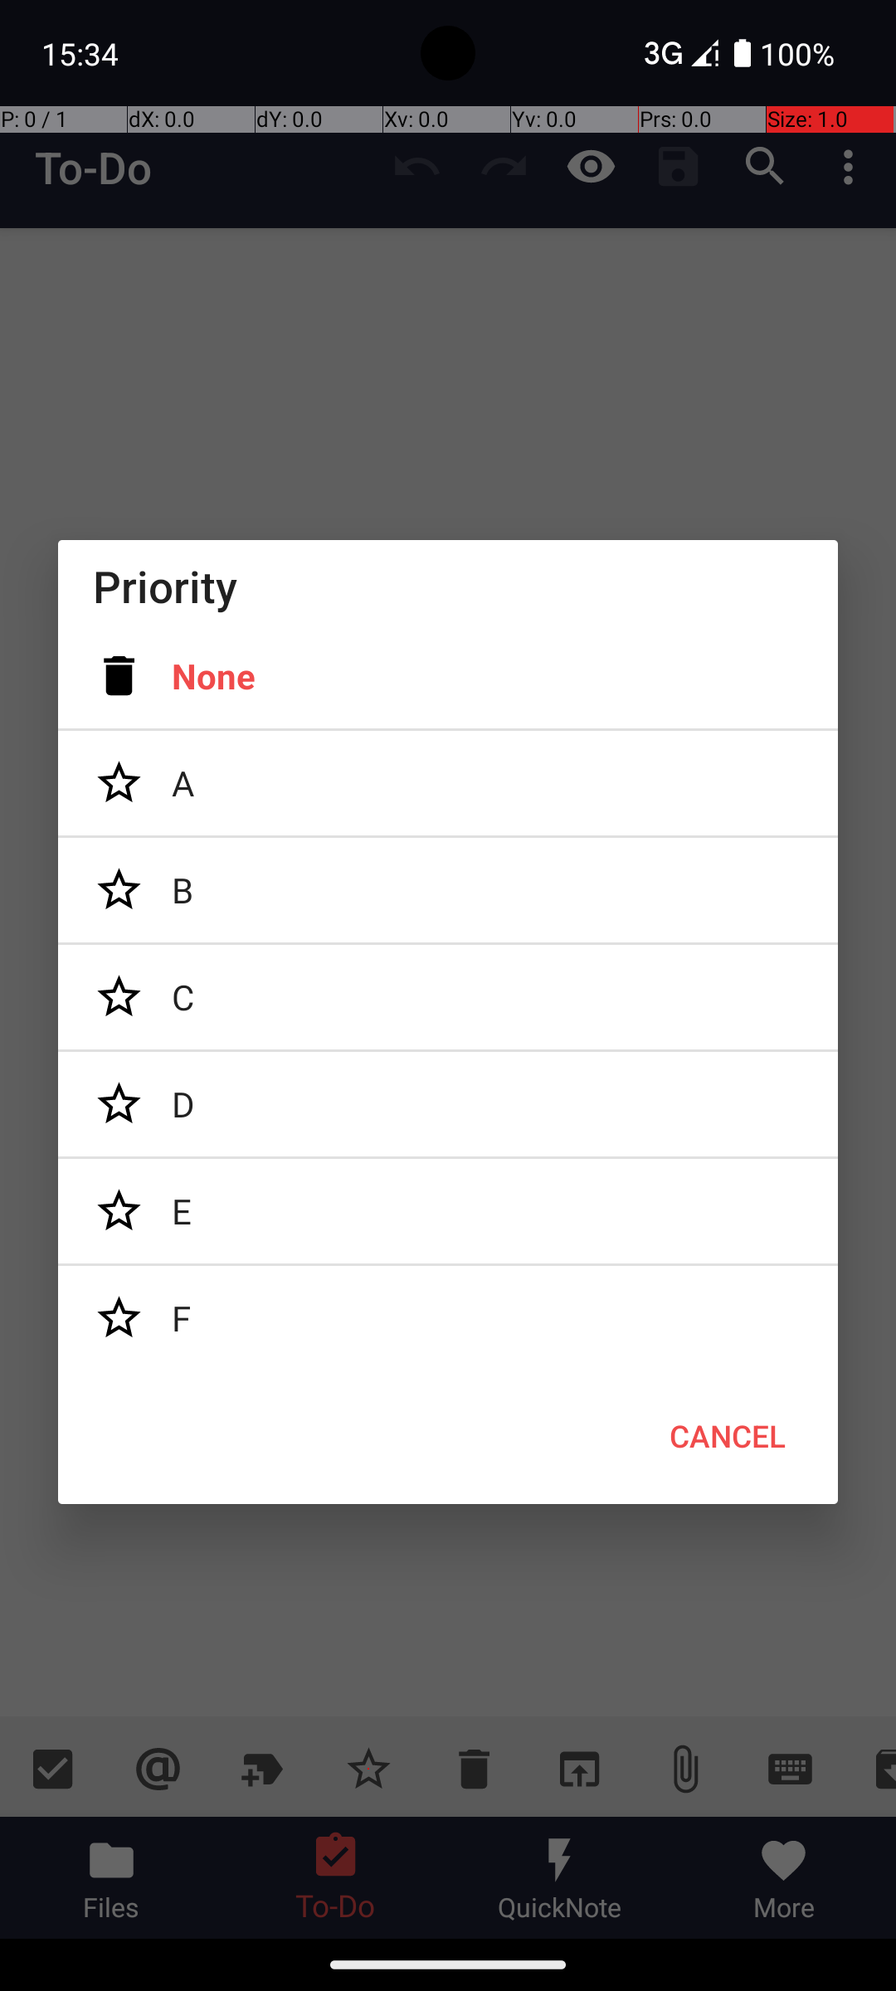  Describe the element at coordinates (448, 997) in the screenshot. I see `C` at that location.